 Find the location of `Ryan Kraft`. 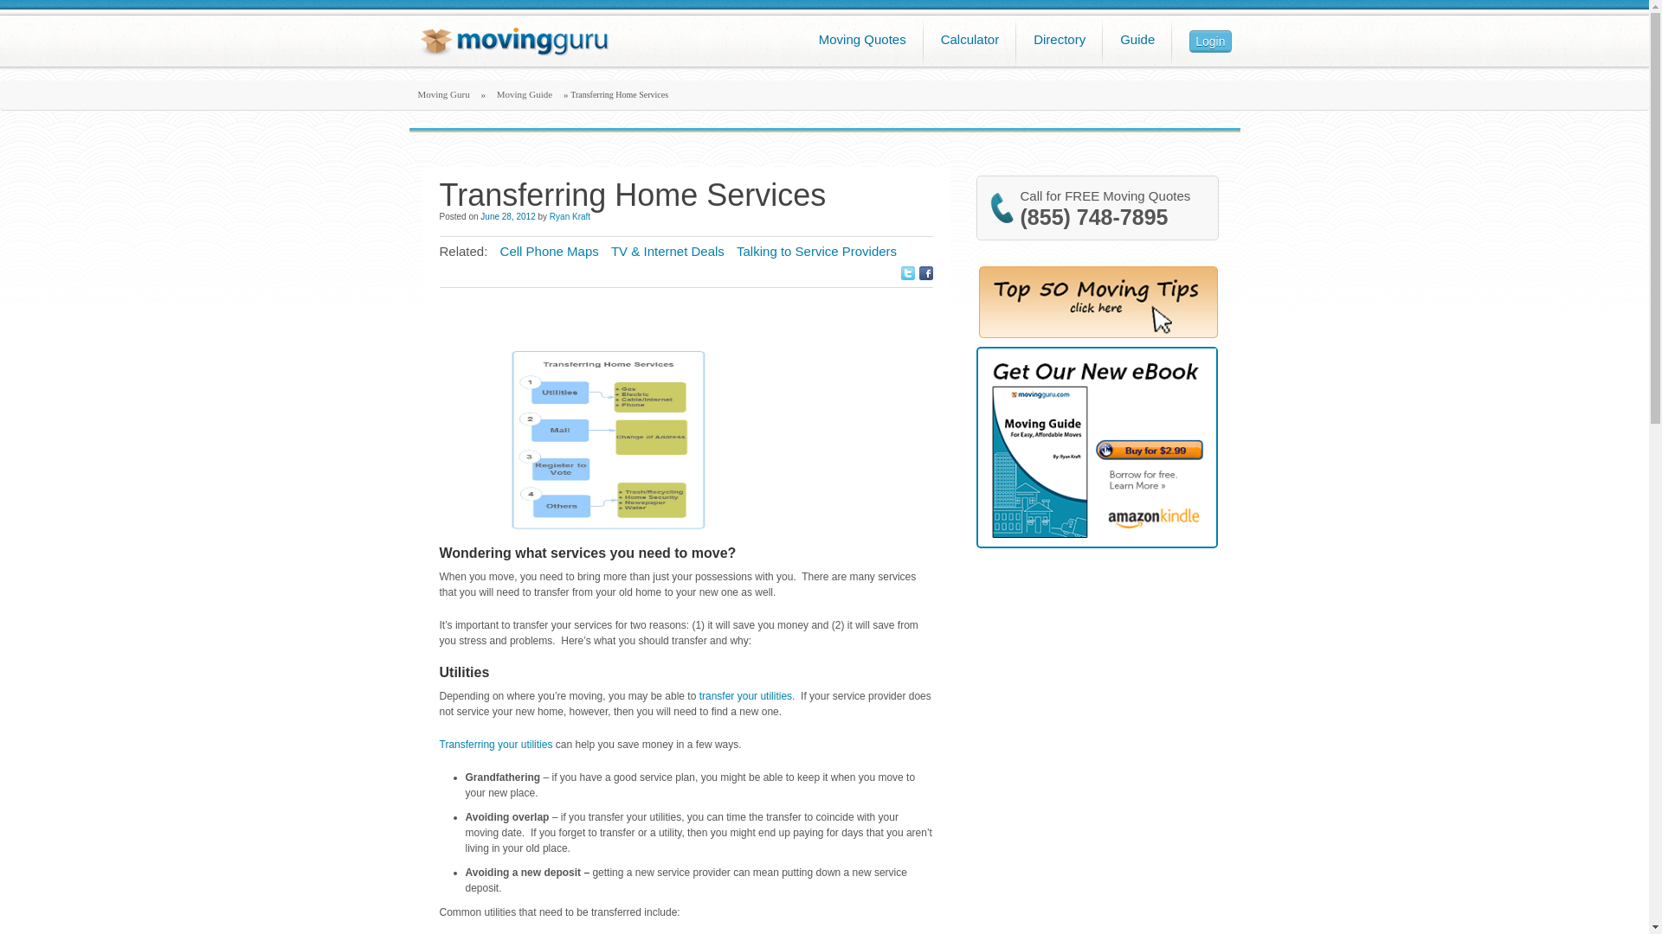

Ryan Kraft is located at coordinates (570, 216).